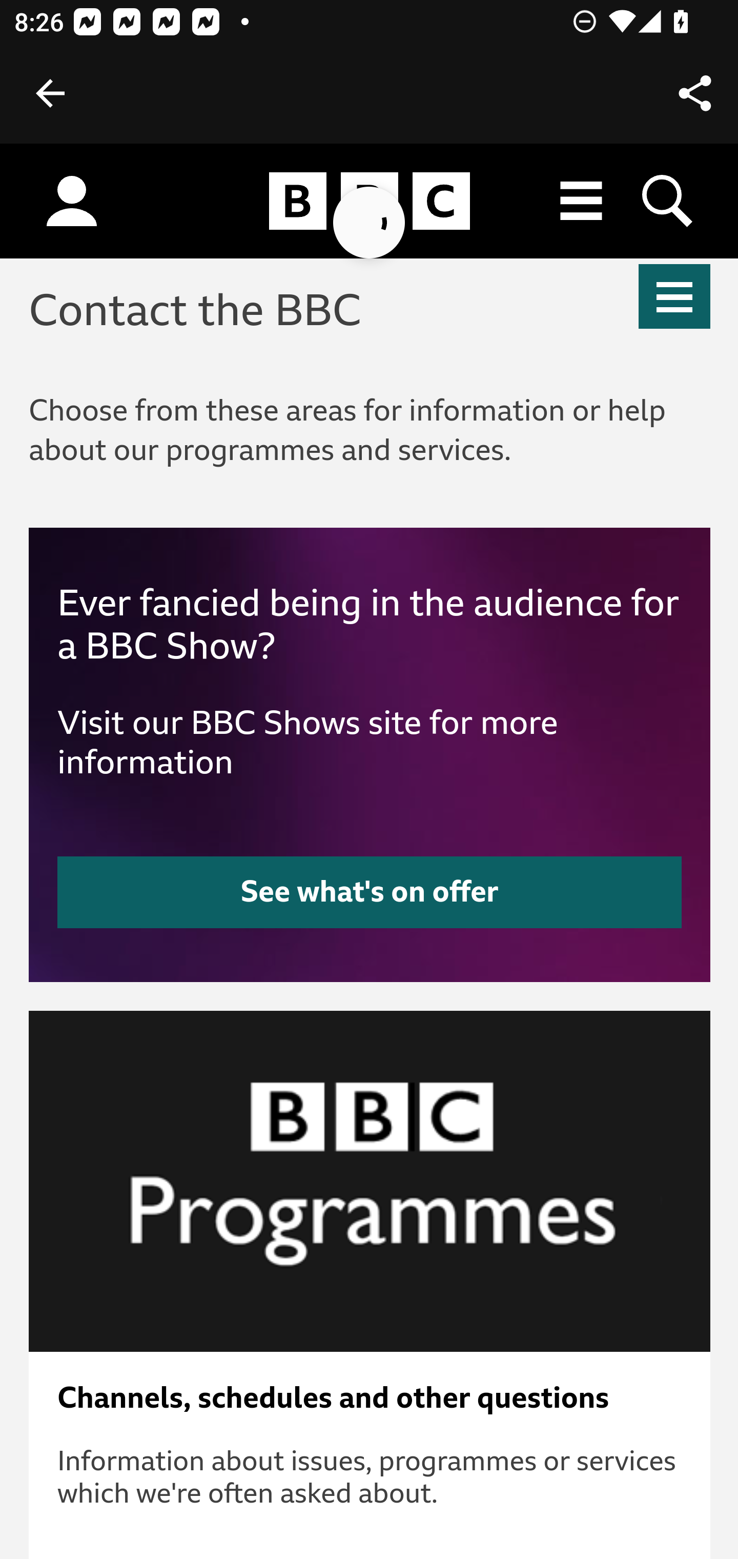  I want to click on See what's on offer, so click(370, 891).